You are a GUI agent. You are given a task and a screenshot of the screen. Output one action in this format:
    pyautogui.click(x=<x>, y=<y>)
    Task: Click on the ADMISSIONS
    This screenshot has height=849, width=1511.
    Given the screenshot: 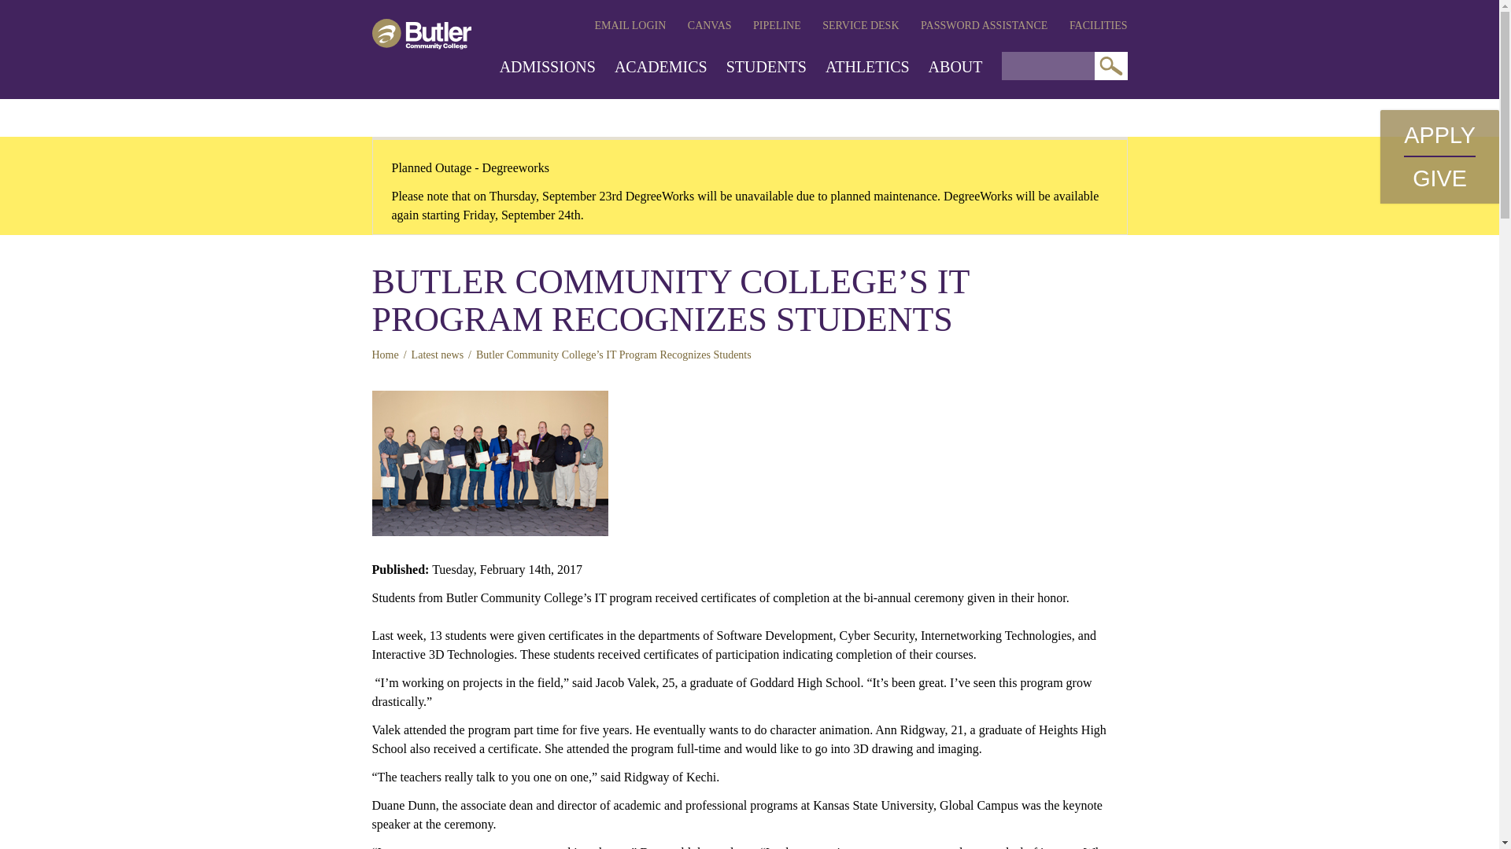 What is the action you would take?
    pyautogui.click(x=548, y=67)
    